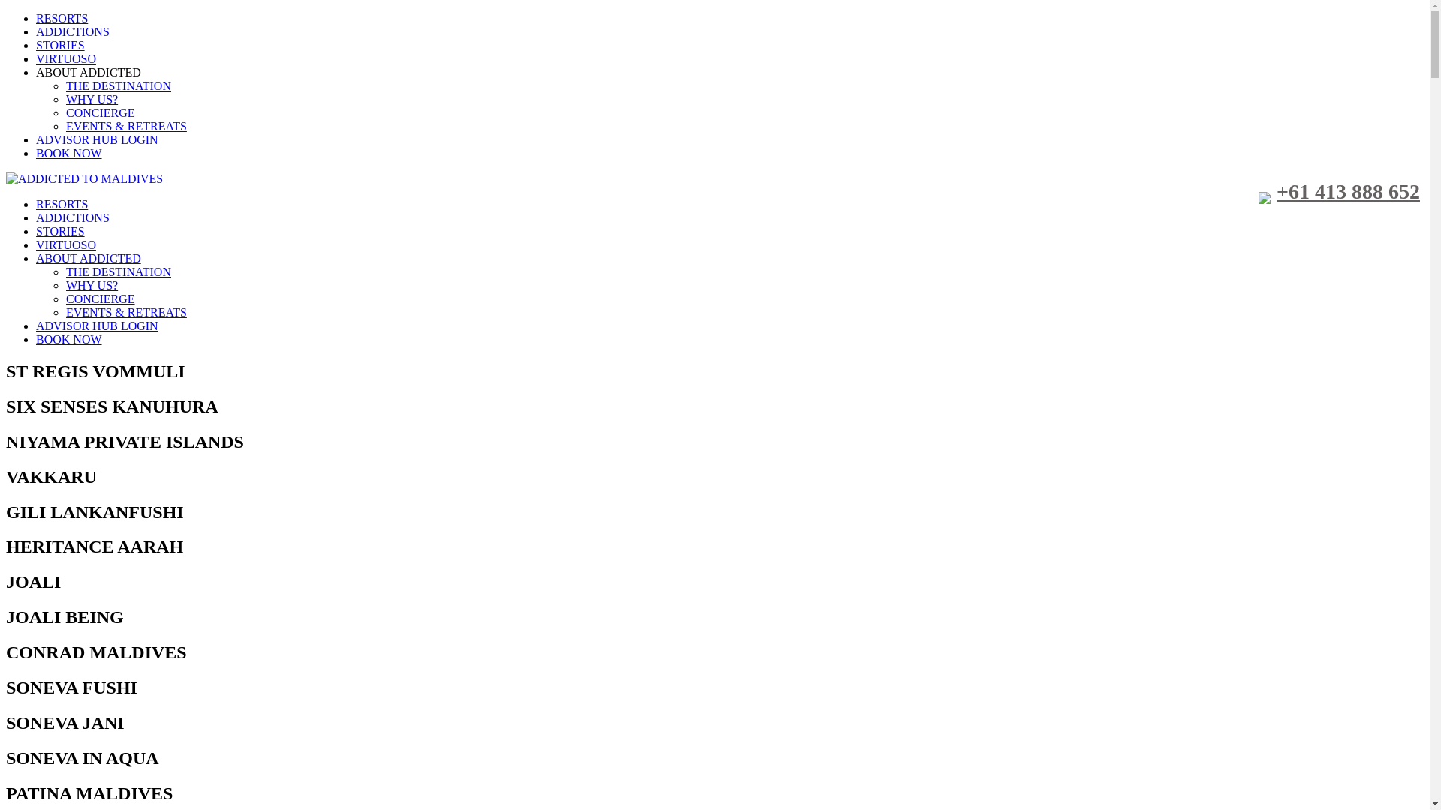 This screenshot has width=1441, height=810. I want to click on ABOUT ADDICTED, so click(89, 72).